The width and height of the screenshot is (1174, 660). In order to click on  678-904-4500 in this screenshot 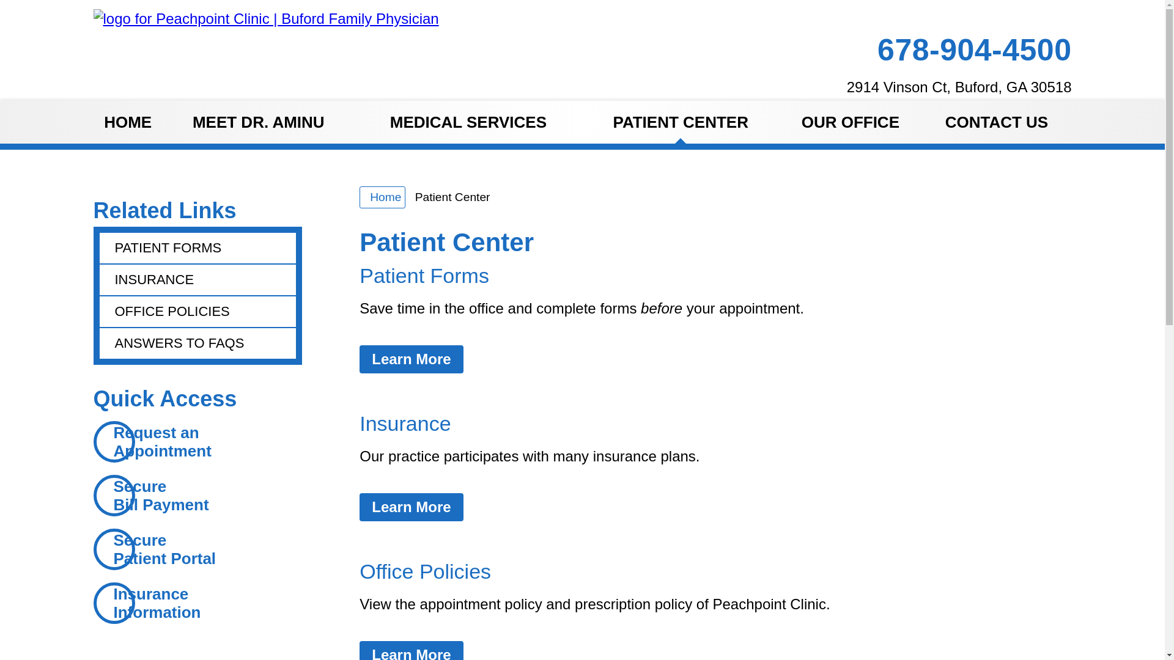, I will do `click(970, 51)`.